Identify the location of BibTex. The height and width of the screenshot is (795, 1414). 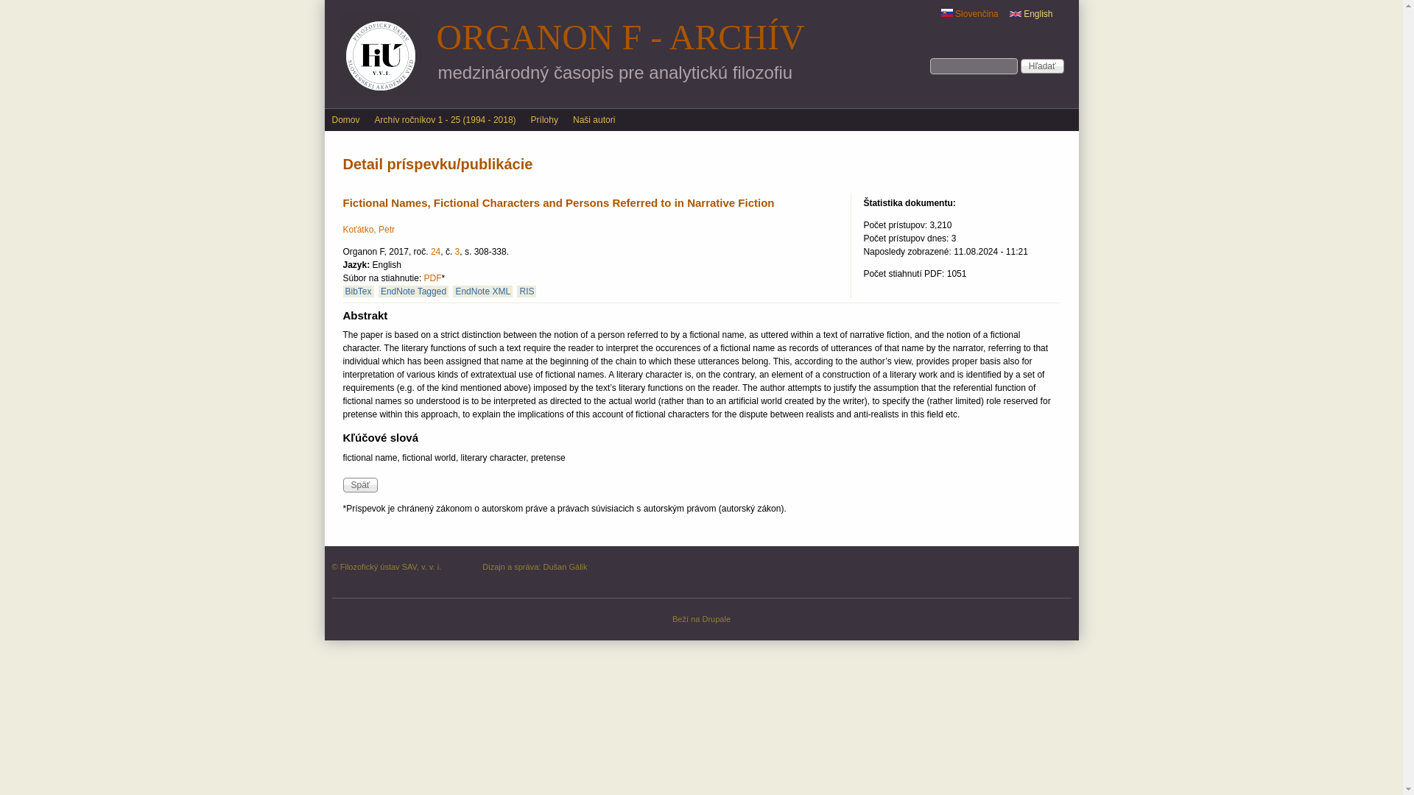
(359, 291).